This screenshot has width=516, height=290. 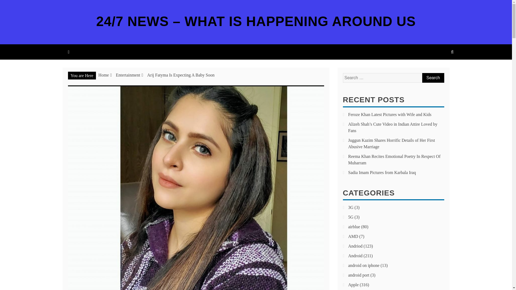 What do you see at coordinates (354, 227) in the screenshot?
I see `airblue` at bounding box center [354, 227].